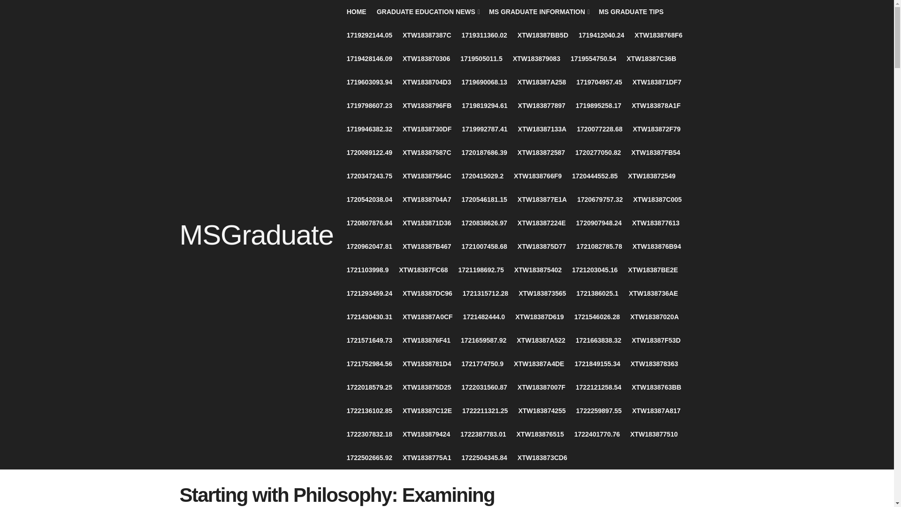 Image resolution: width=901 pixels, height=507 pixels. Describe the element at coordinates (536, 59) in the screenshot. I see `XTW183879083` at that location.